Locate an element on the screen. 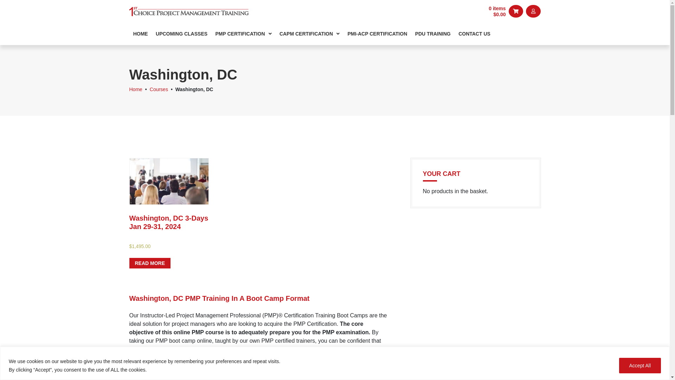 This screenshot has height=380, width=675. PDU TRAINING is located at coordinates (433, 34).